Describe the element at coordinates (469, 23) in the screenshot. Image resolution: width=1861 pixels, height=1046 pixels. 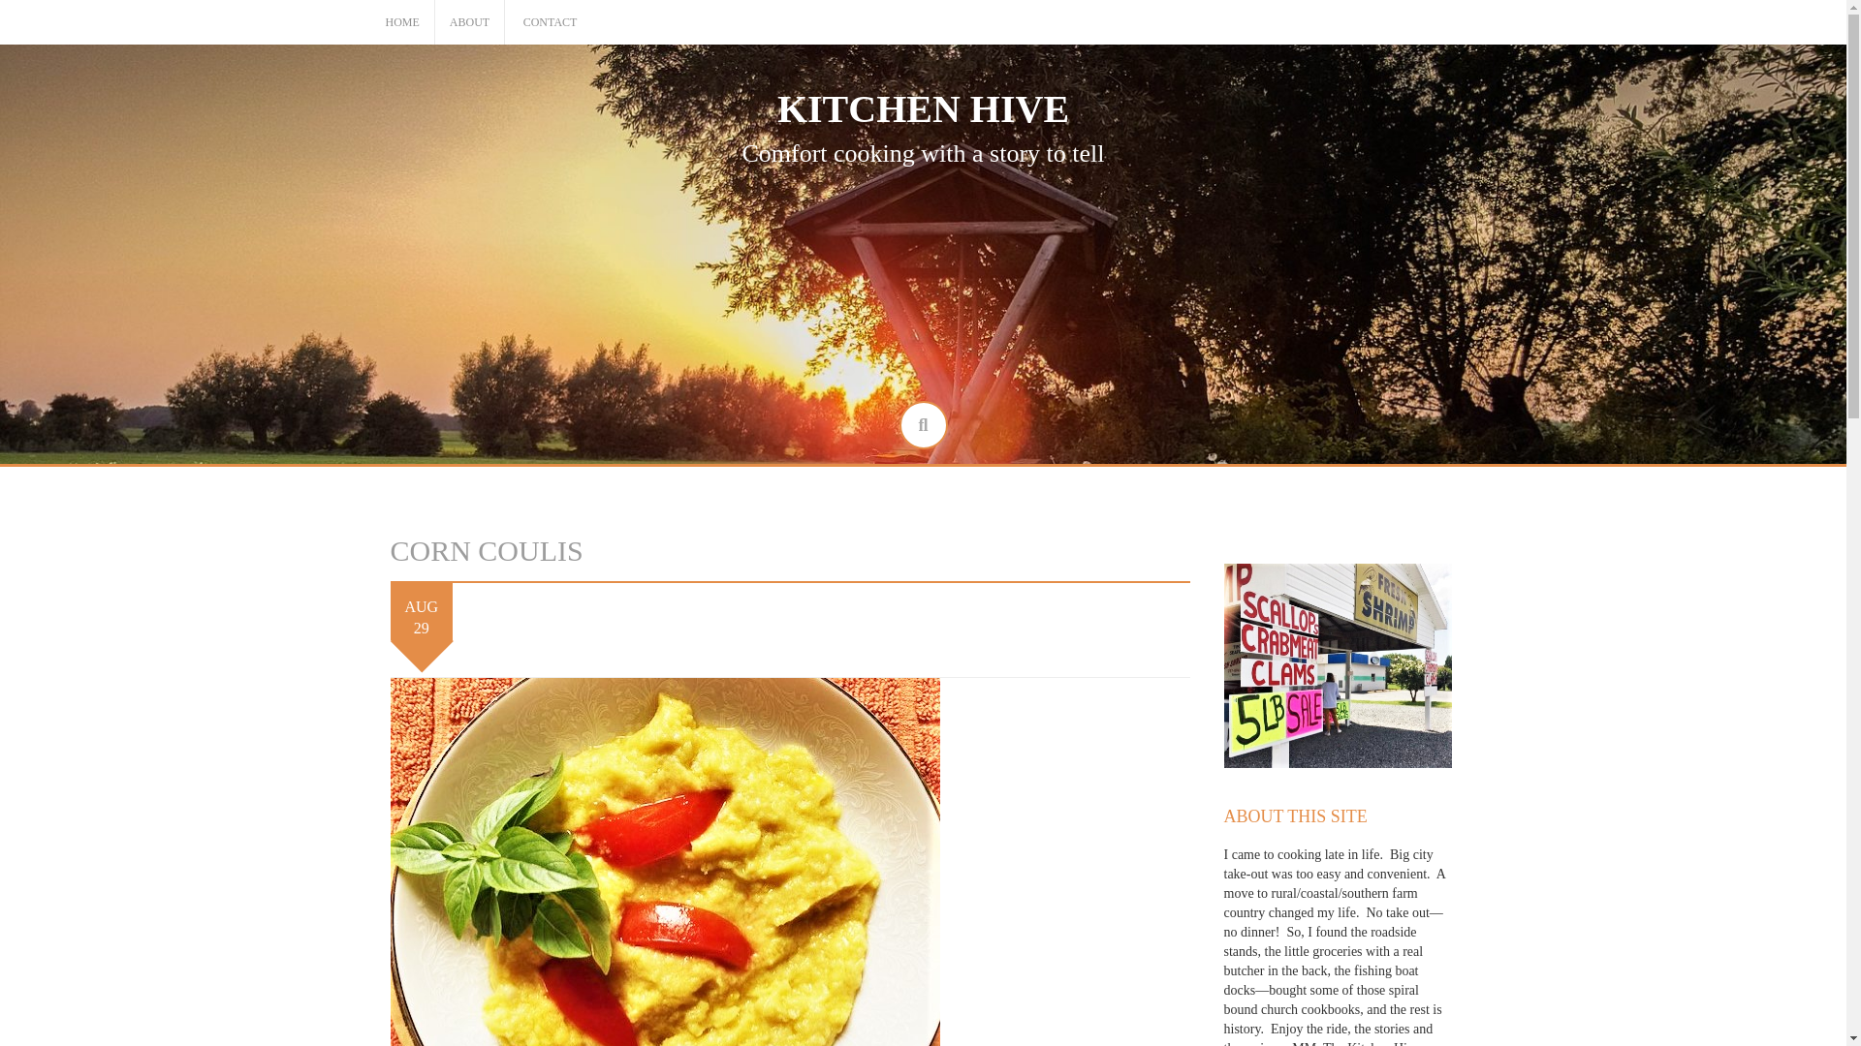
I see `ABOUT` at that location.